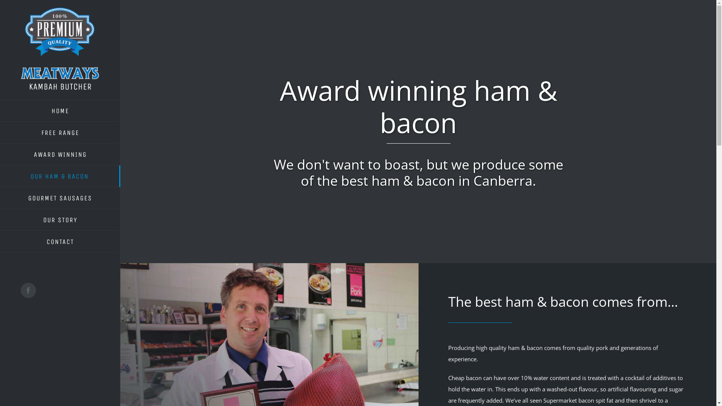 The image size is (722, 406). Describe the element at coordinates (60, 111) in the screenshot. I see `HOME` at that location.